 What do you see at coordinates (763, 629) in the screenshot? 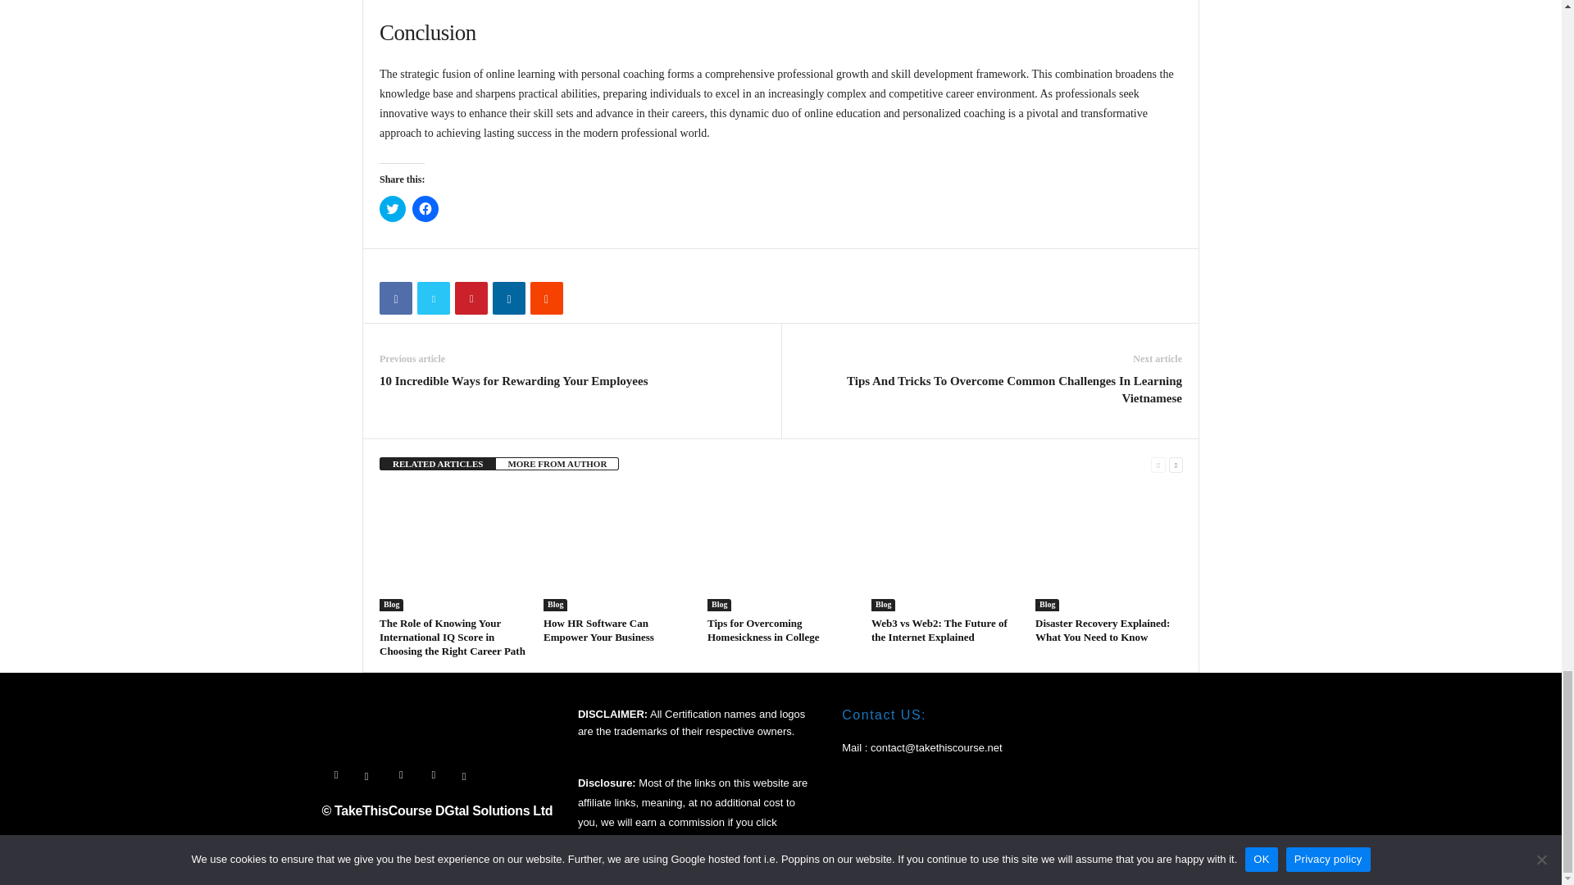
I see `Tips for Overcoming Homesickness in College` at bounding box center [763, 629].